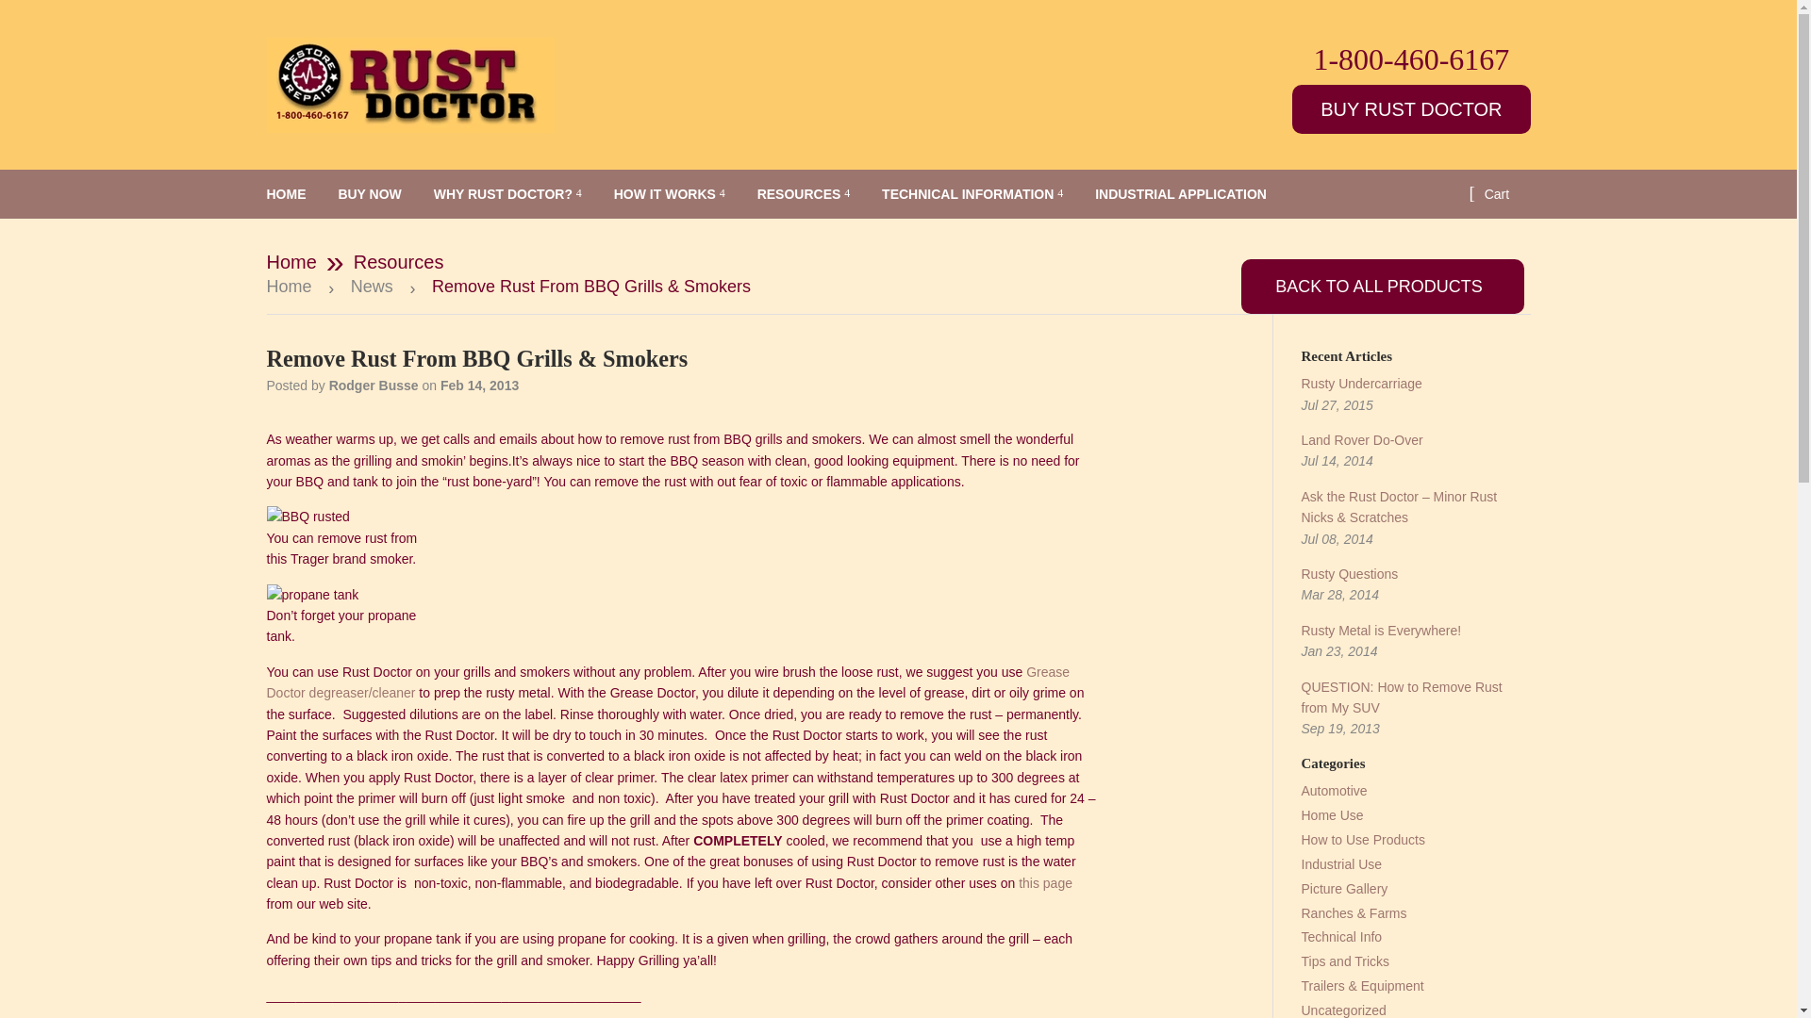  Describe the element at coordinates (1181, 194) in the screenshot. I see `INDUSTRIAL APPLICATION` at that location.